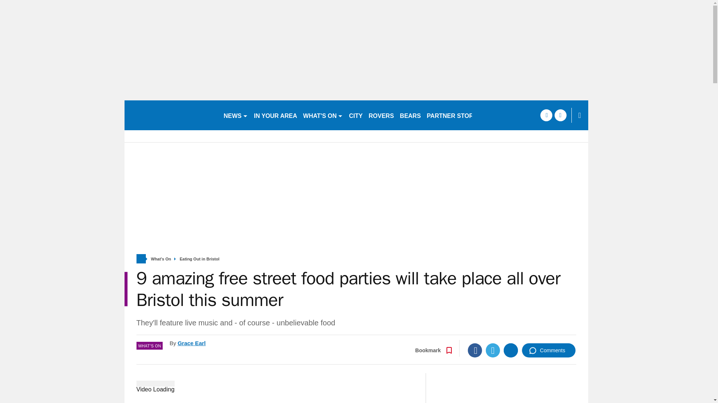 The width and height of the screenshot is (718, 403). Describe the element at coordinates (323, 115) in the screenshot. I see `WHAT'S ON` at that location.